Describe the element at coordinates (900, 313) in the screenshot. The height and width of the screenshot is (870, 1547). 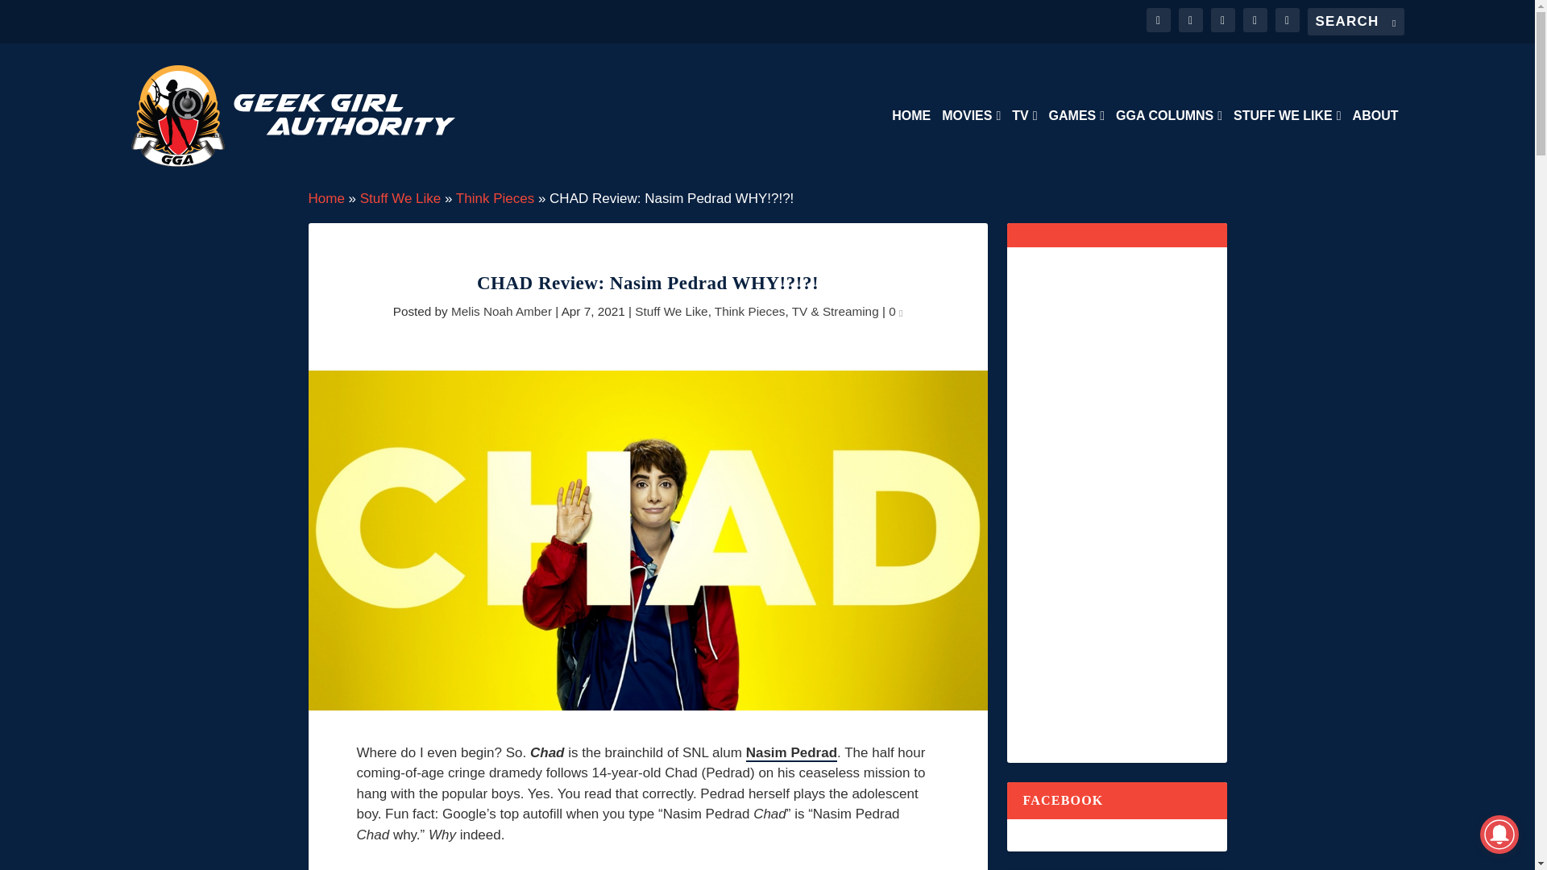
I see `comment count` at that location.